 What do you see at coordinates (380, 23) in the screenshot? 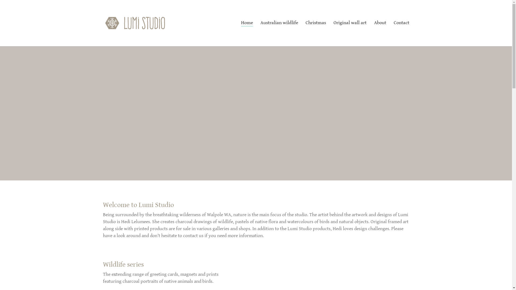
I see `About` at bounding box center [380, 23].